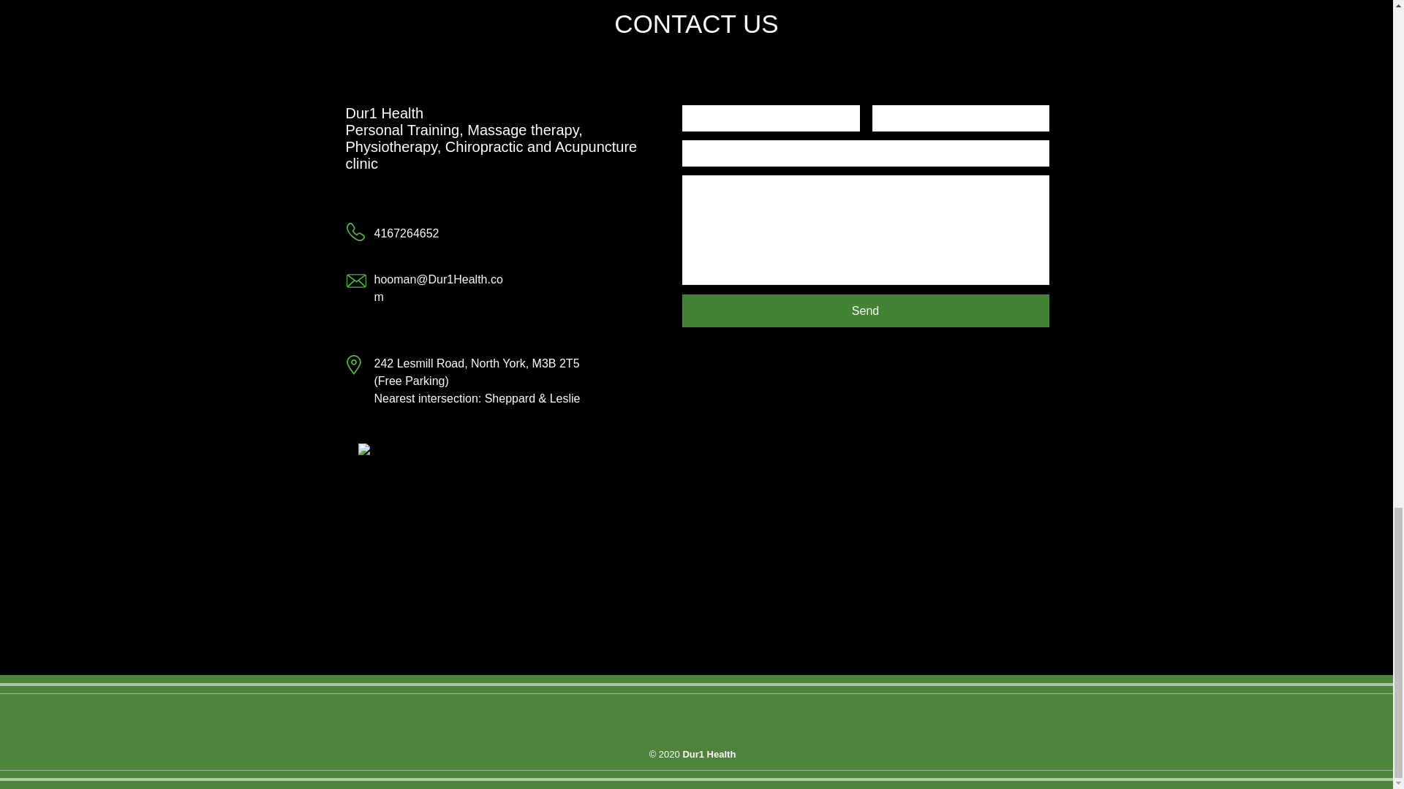  What do you see at coordinates (357, 113) in the screenshot?
I see `Dur` at bounding box center [357, 113].